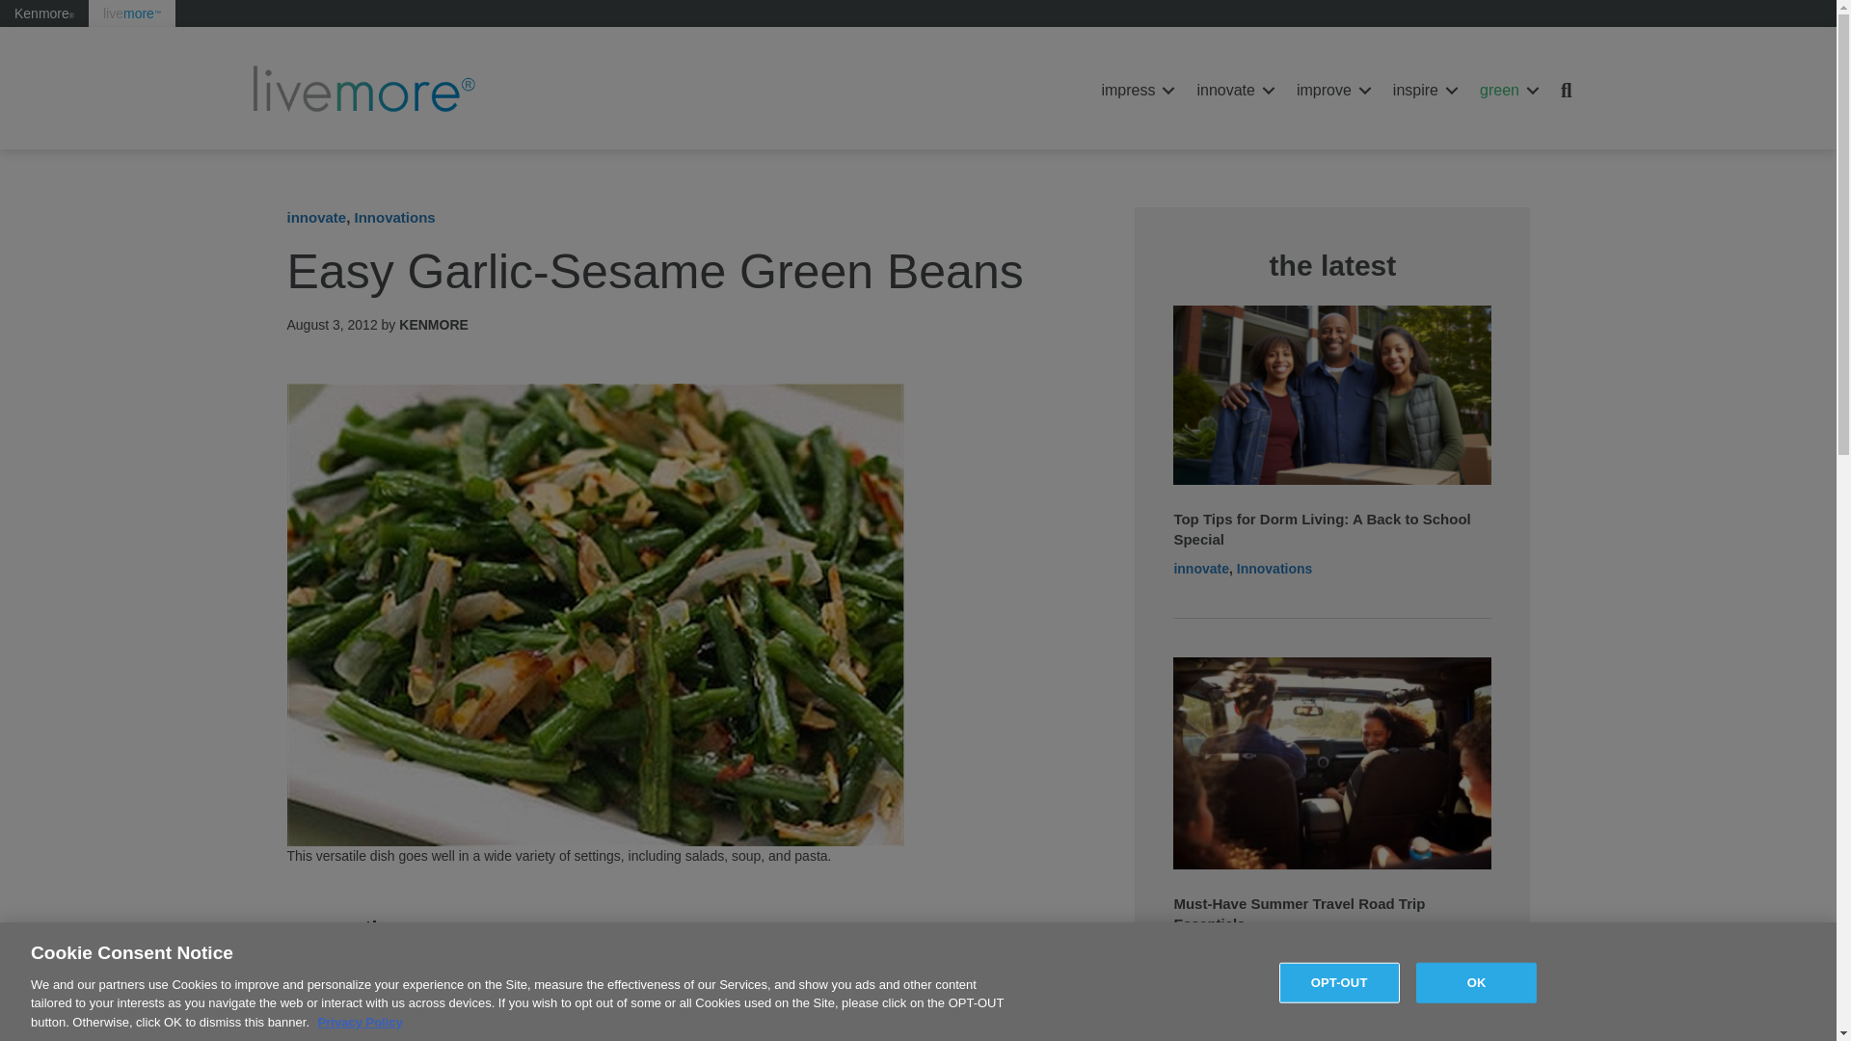 Image resolution: width=1851 pixels, height=1041 pixels. I want to click on green, so click(1506, 91).